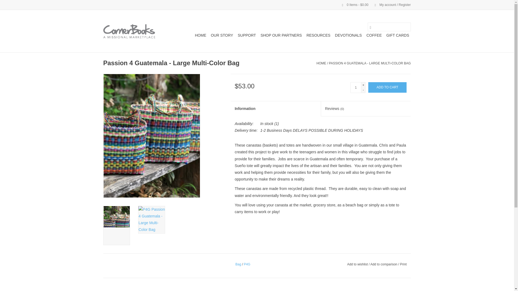  Describe the element at coordinates (247, 35) in the screenshot. I see `Support` at that location.